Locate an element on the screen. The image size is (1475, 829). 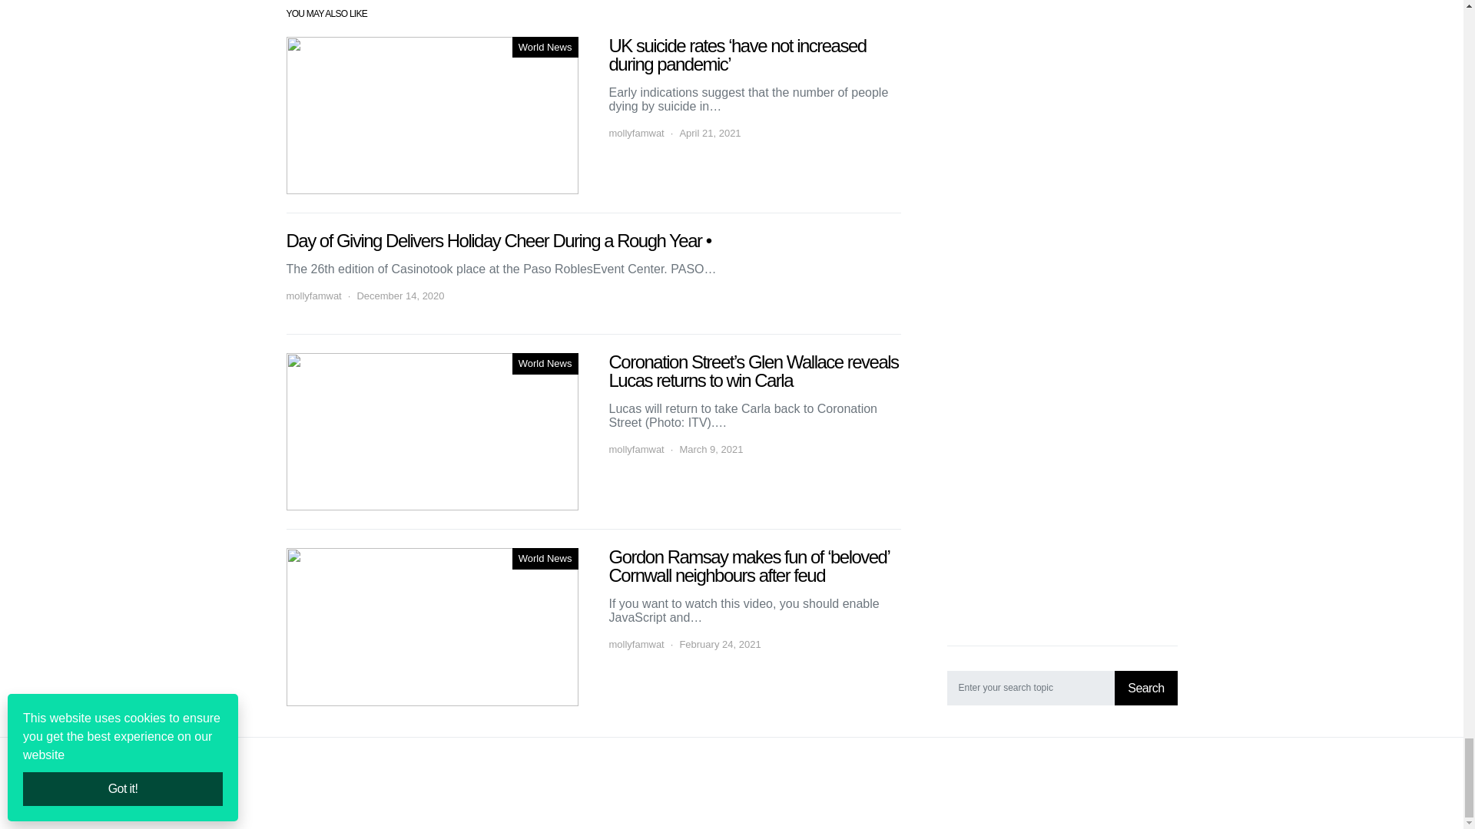
View all posts by mollyfamwat is located at coordinates (636, 450).